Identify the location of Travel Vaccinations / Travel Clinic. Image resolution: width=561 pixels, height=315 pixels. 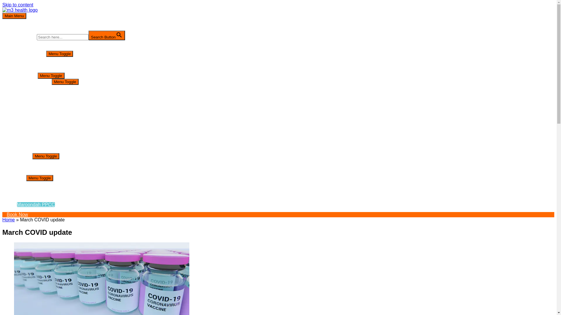
(72, 150).